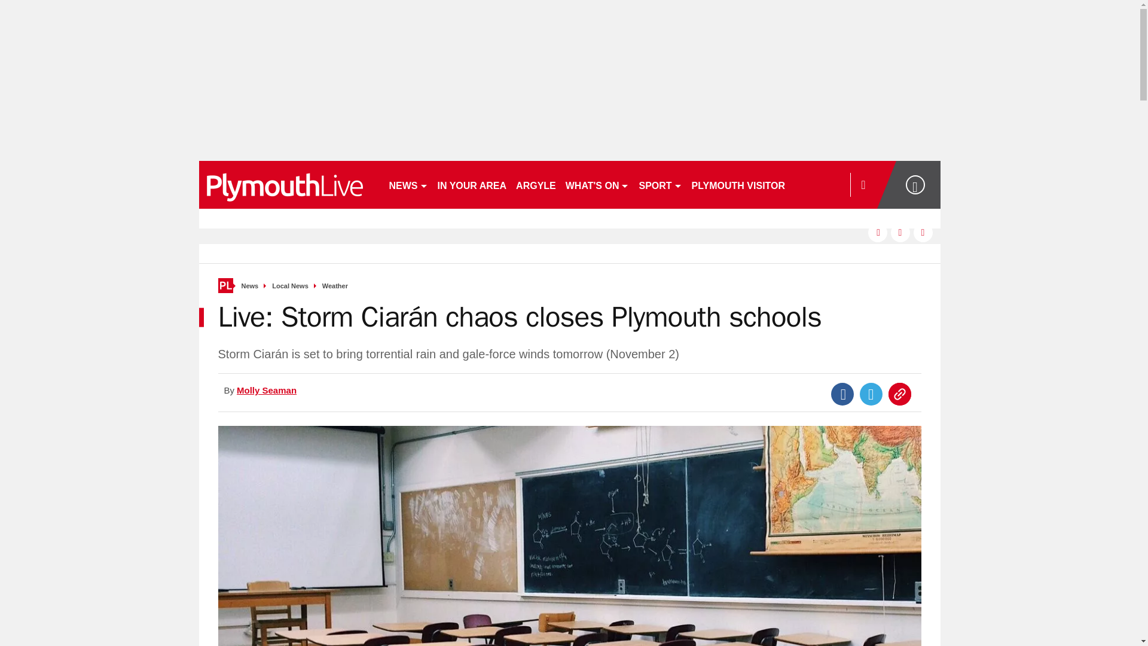 This screenshot has width=1148, height=646. What do you see at coordinates (871, 394) in the screenshot?
I see `Twitter` at bounding box center [871, 394].